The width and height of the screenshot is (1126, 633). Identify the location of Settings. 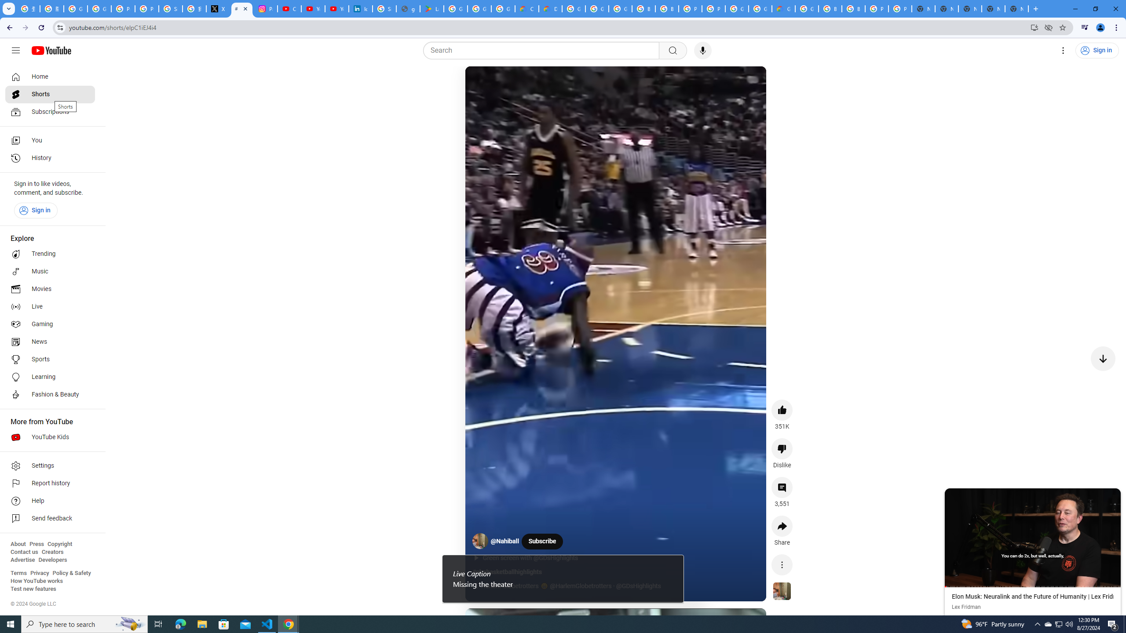
(1063, 51).